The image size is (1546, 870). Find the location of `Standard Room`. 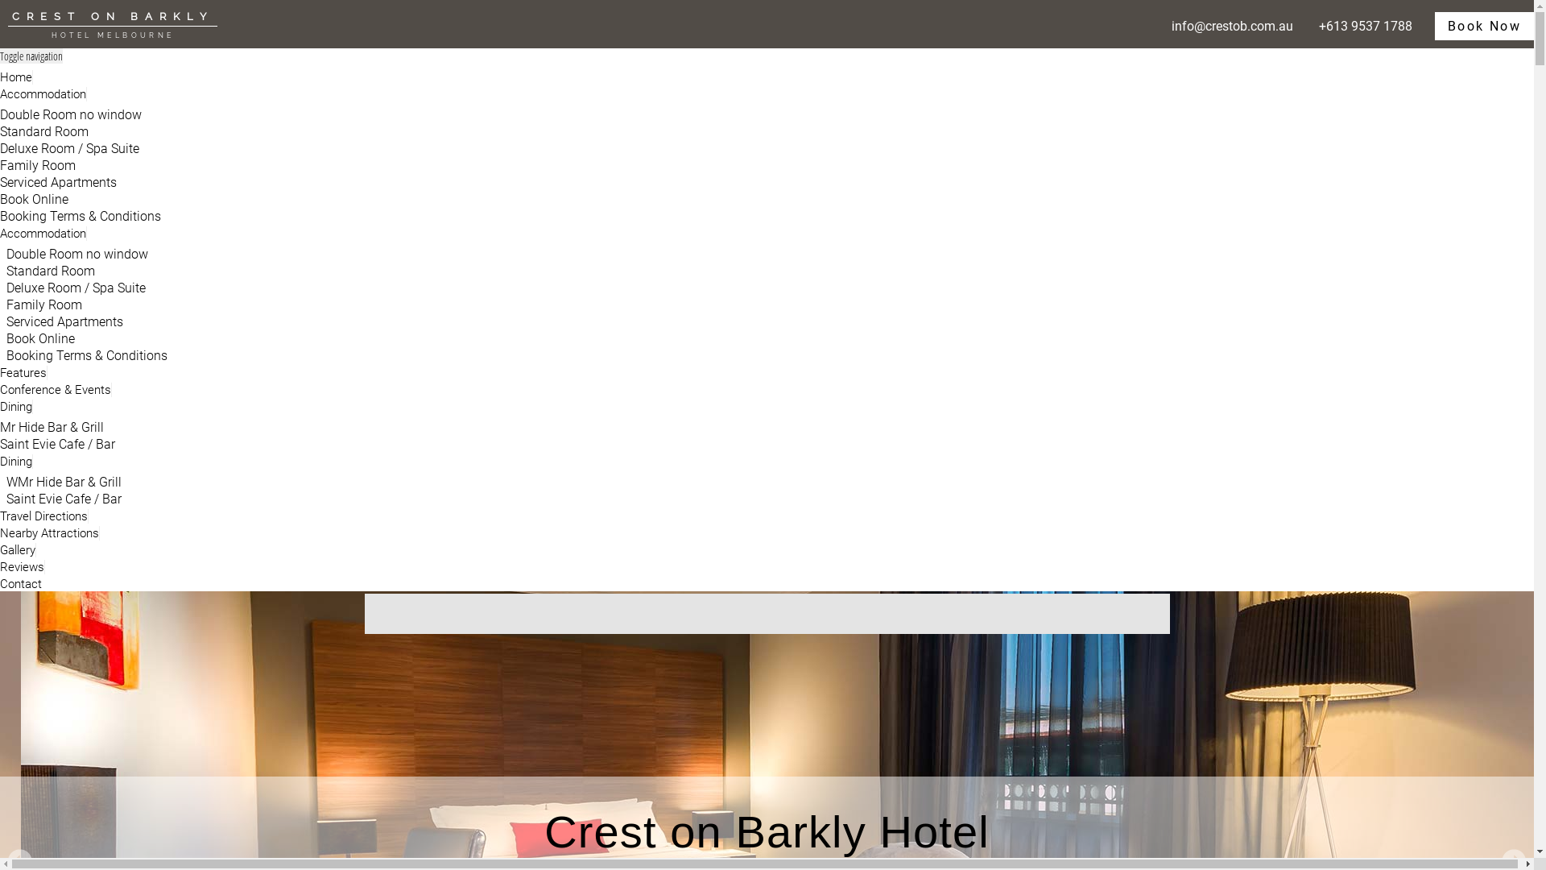

Standard Room is located at coordinates (44, 132).